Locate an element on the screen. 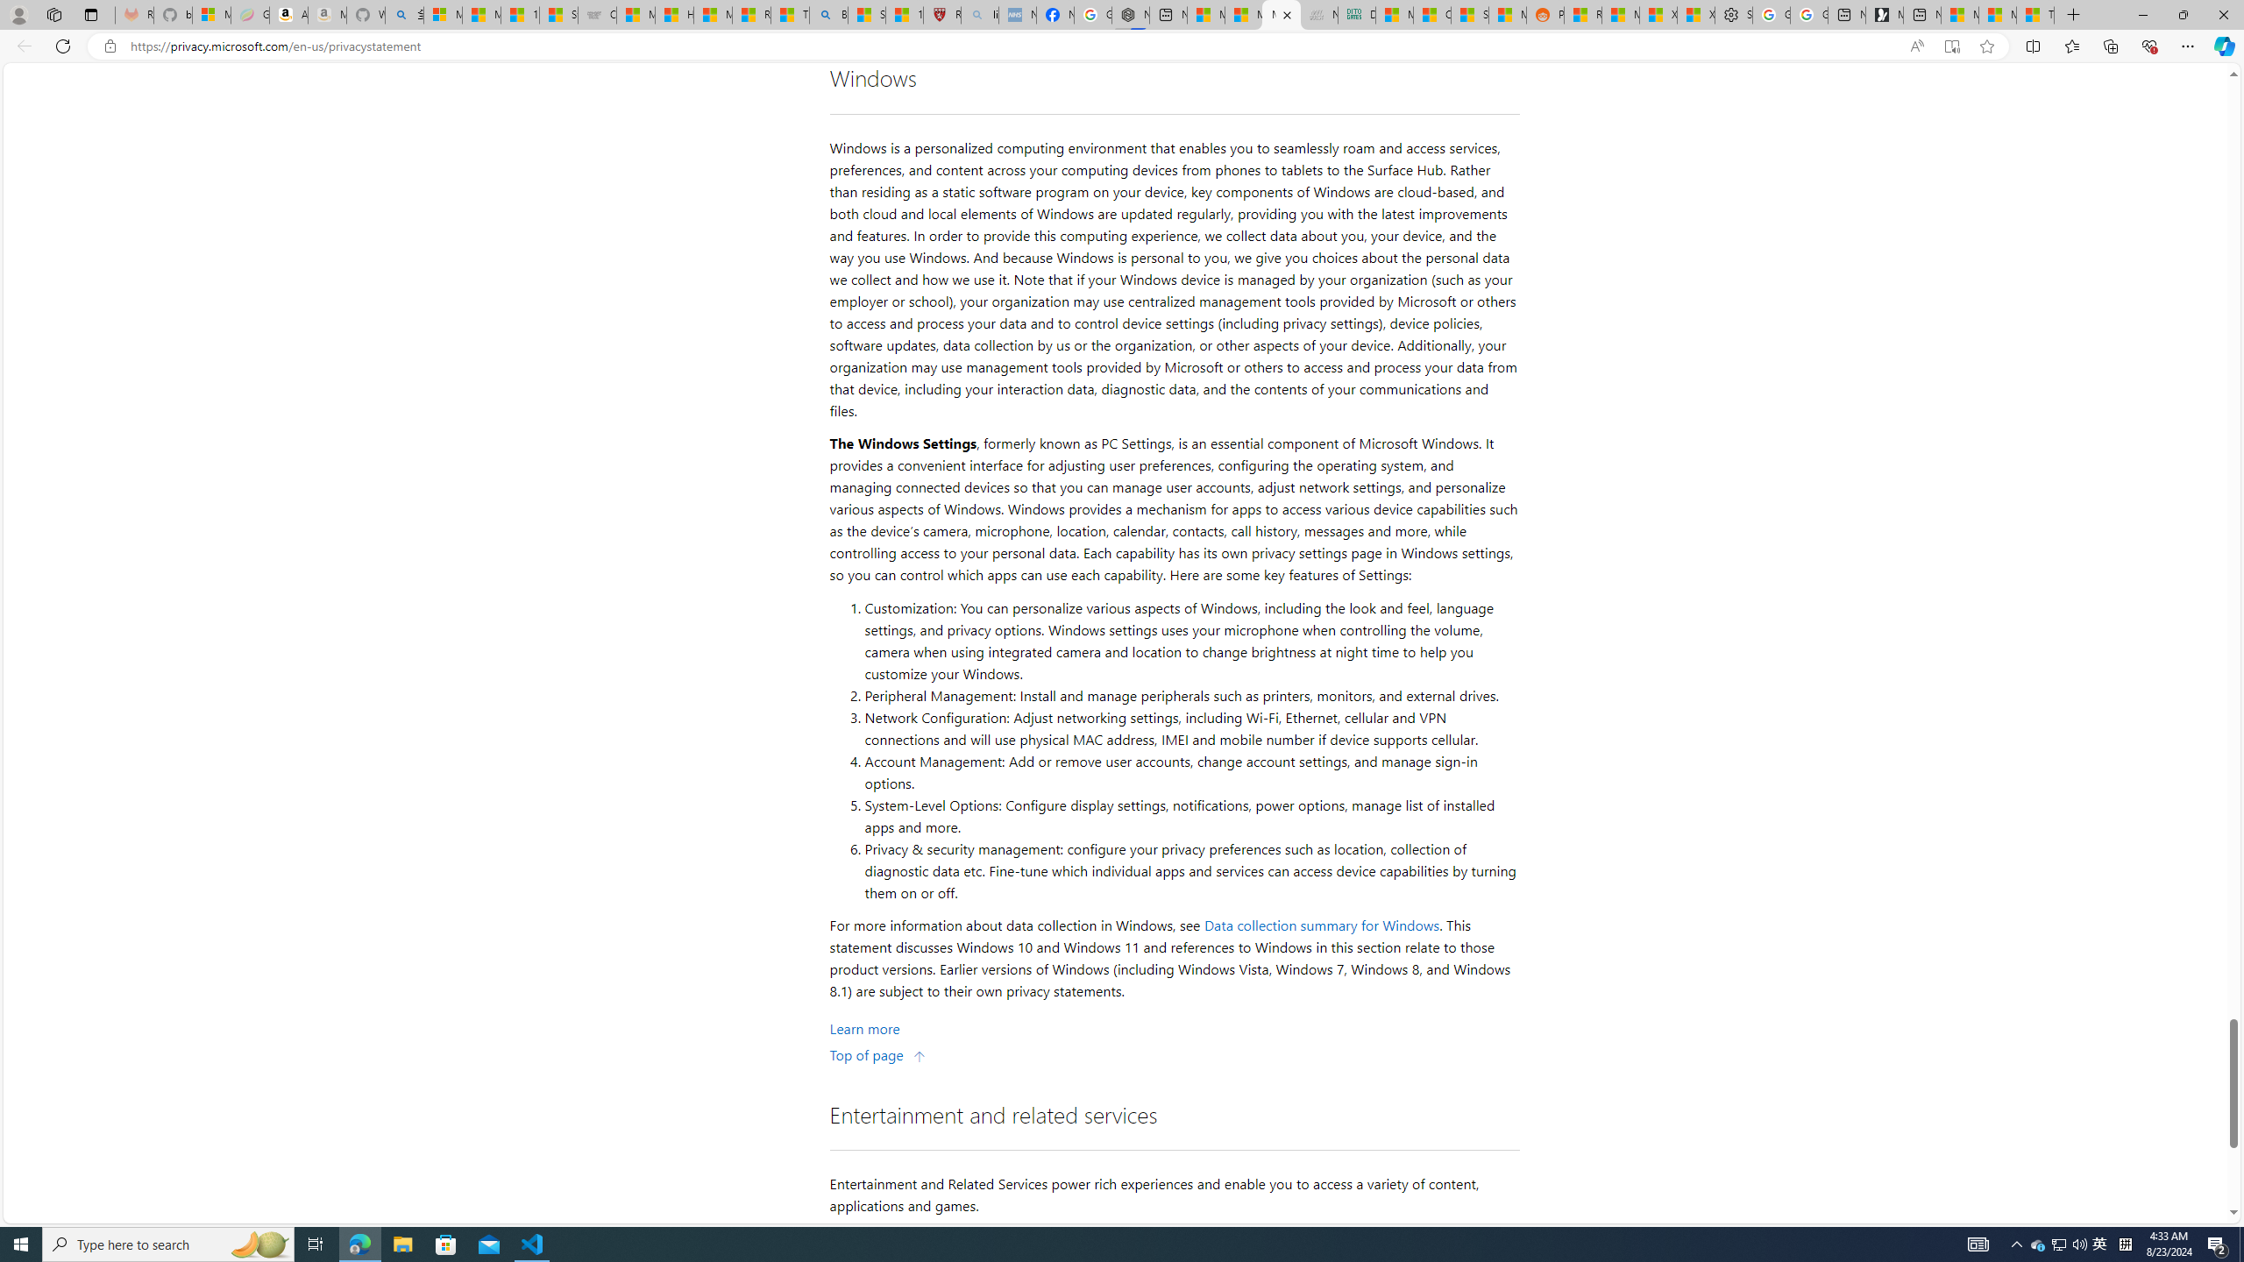 This screenshot has width=2244, height=1262. Navy Quest is located at coordinates (1319, 15).